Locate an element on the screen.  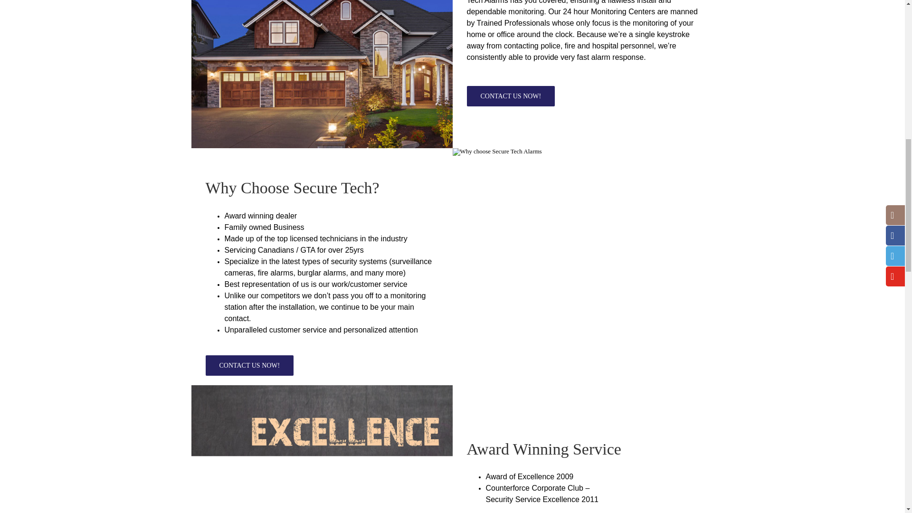
security-560 is located at coordinates (321, 74).